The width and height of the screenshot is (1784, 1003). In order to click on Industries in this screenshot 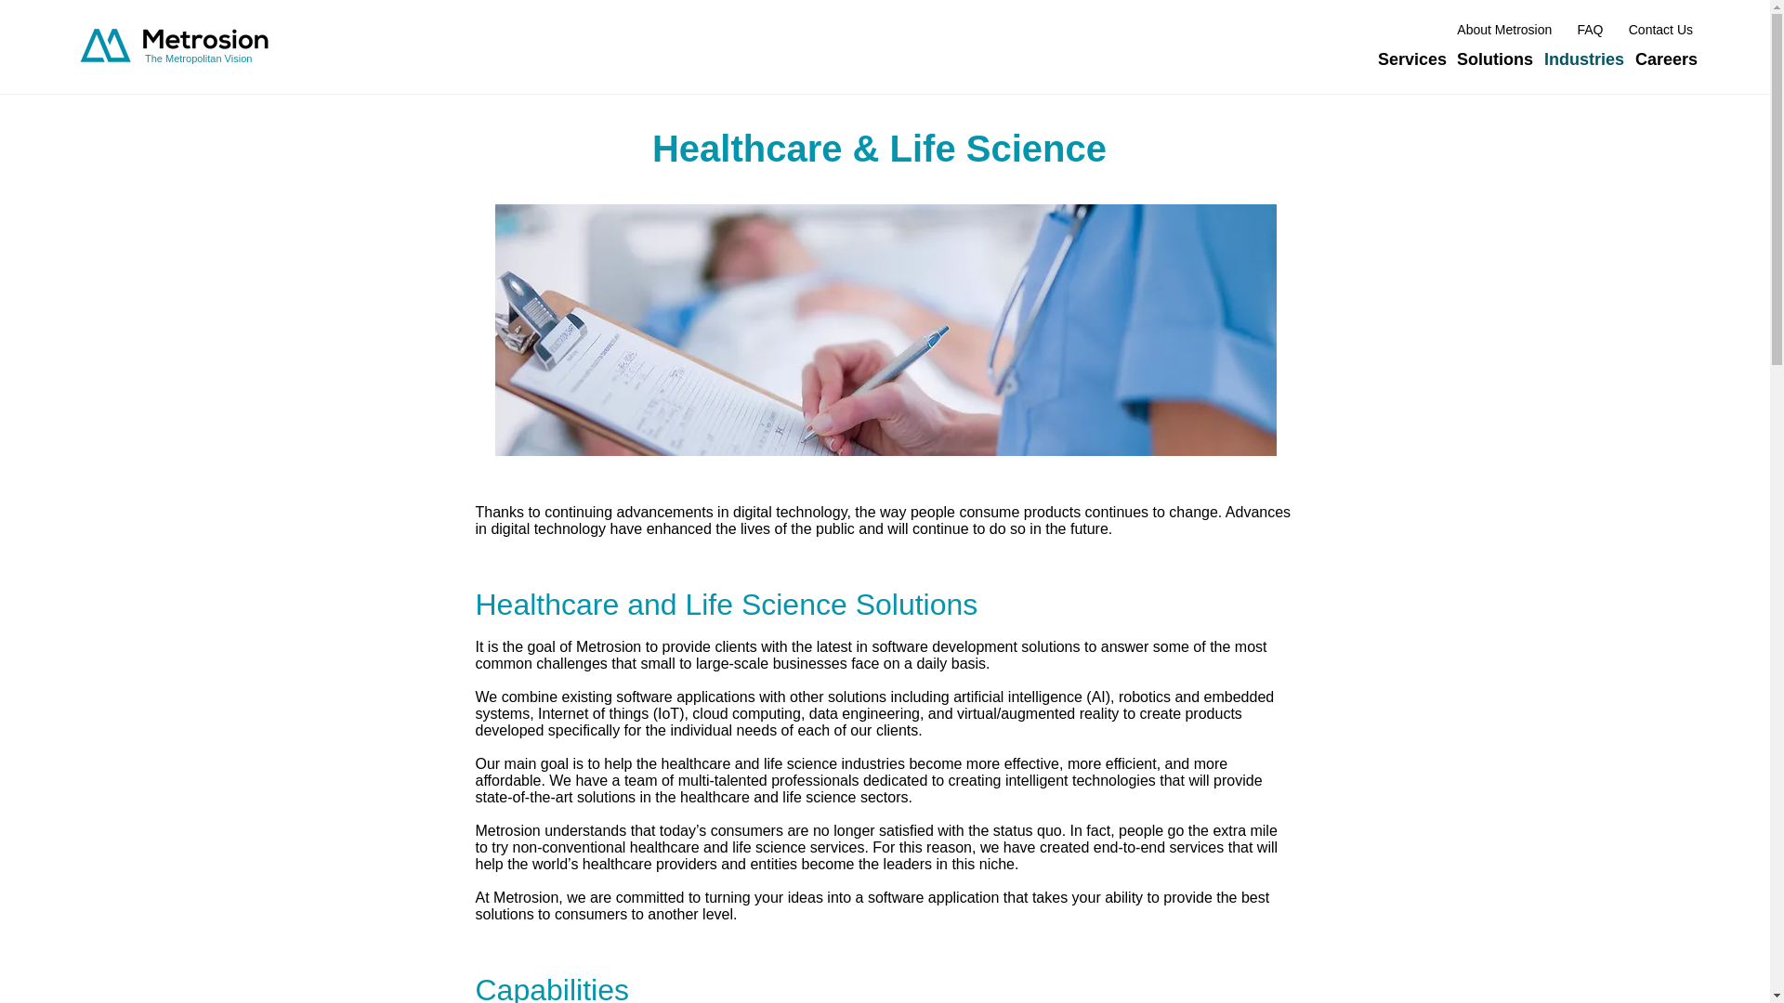, I will do `click(1580, 59)`.